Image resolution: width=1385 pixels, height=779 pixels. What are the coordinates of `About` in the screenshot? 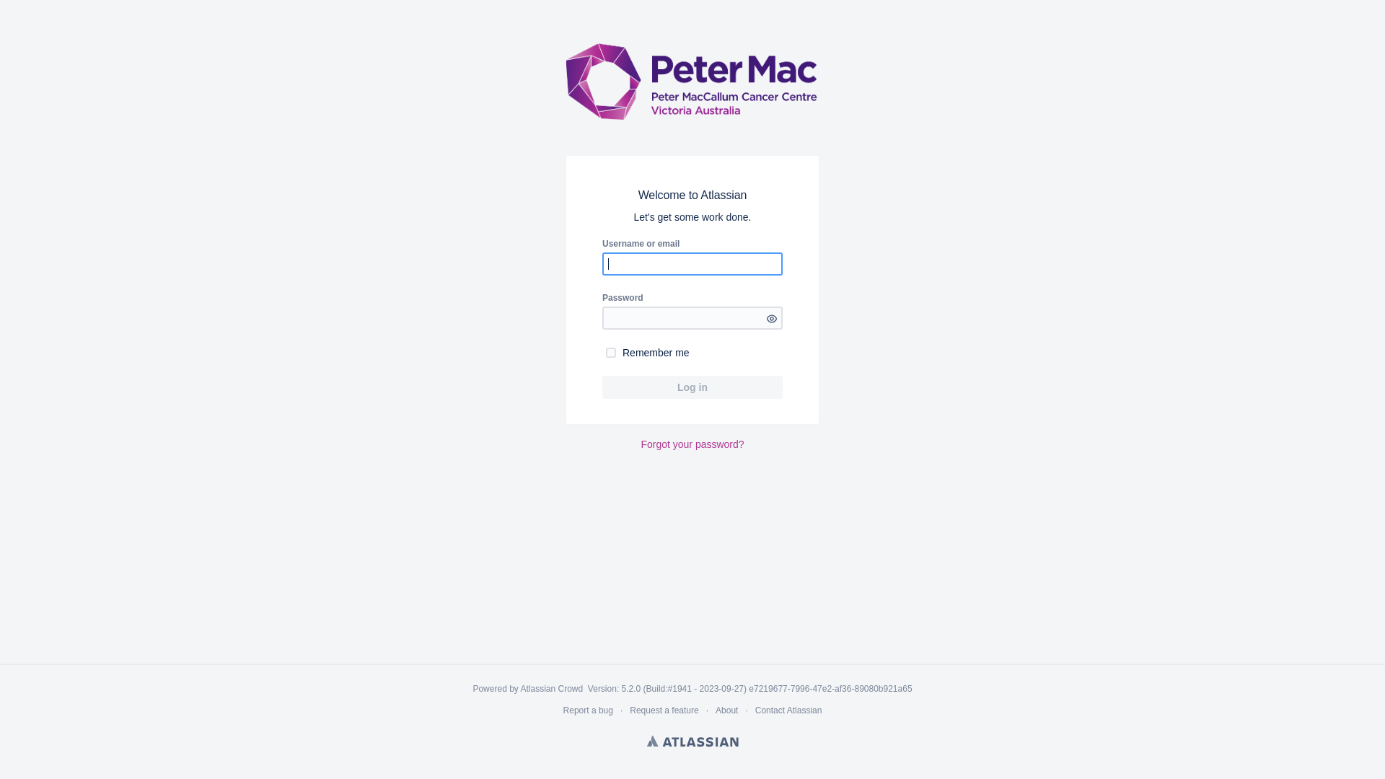 It's located at (727, 710).